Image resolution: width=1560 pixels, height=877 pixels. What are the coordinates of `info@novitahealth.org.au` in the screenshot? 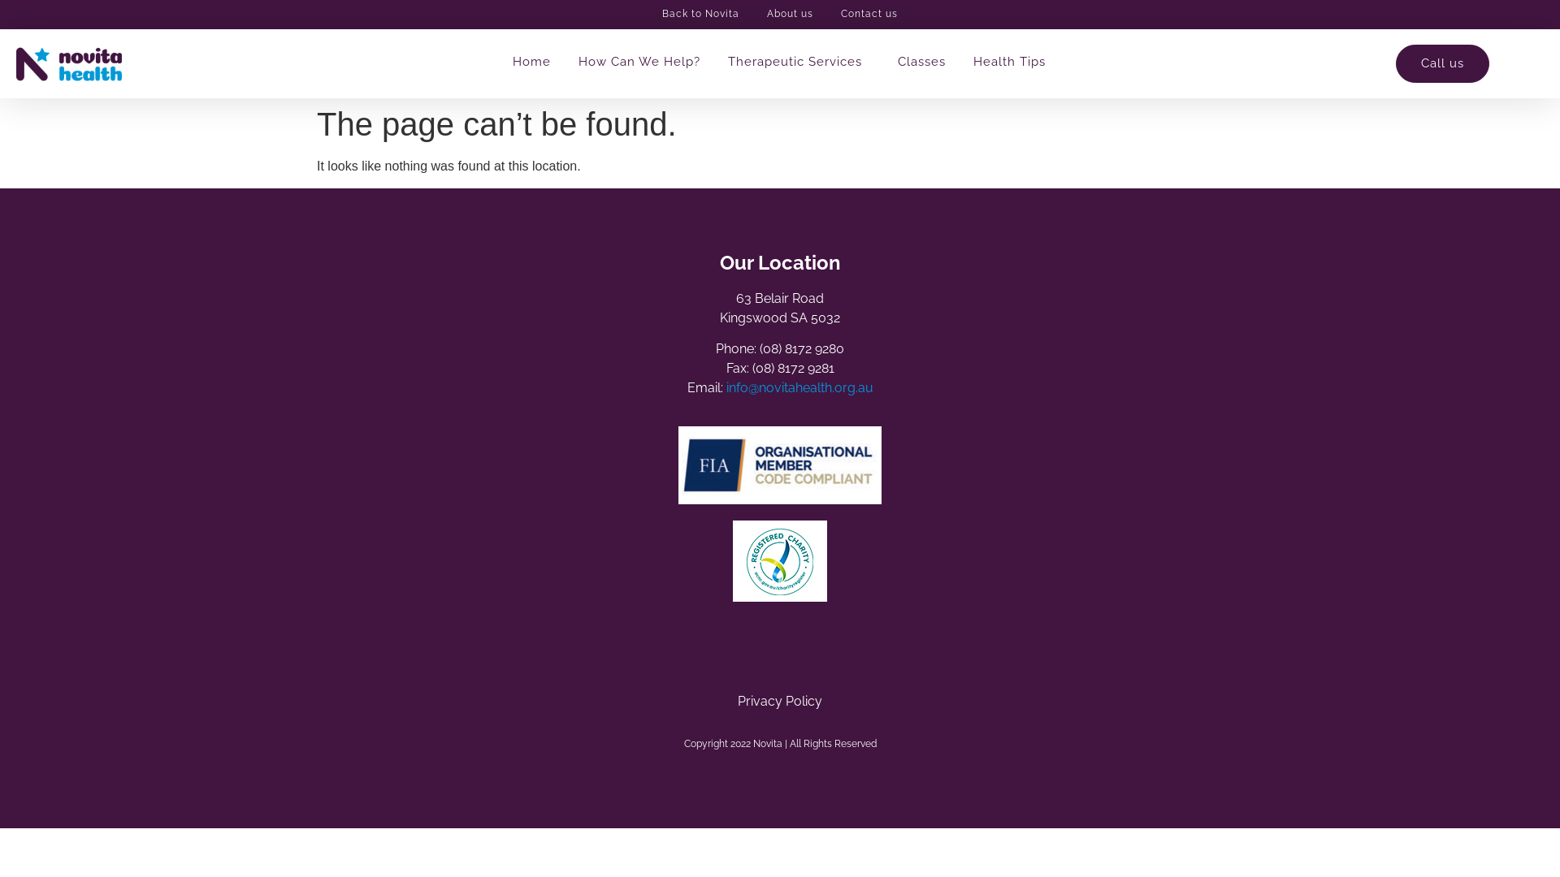 It's located at (799, 388).